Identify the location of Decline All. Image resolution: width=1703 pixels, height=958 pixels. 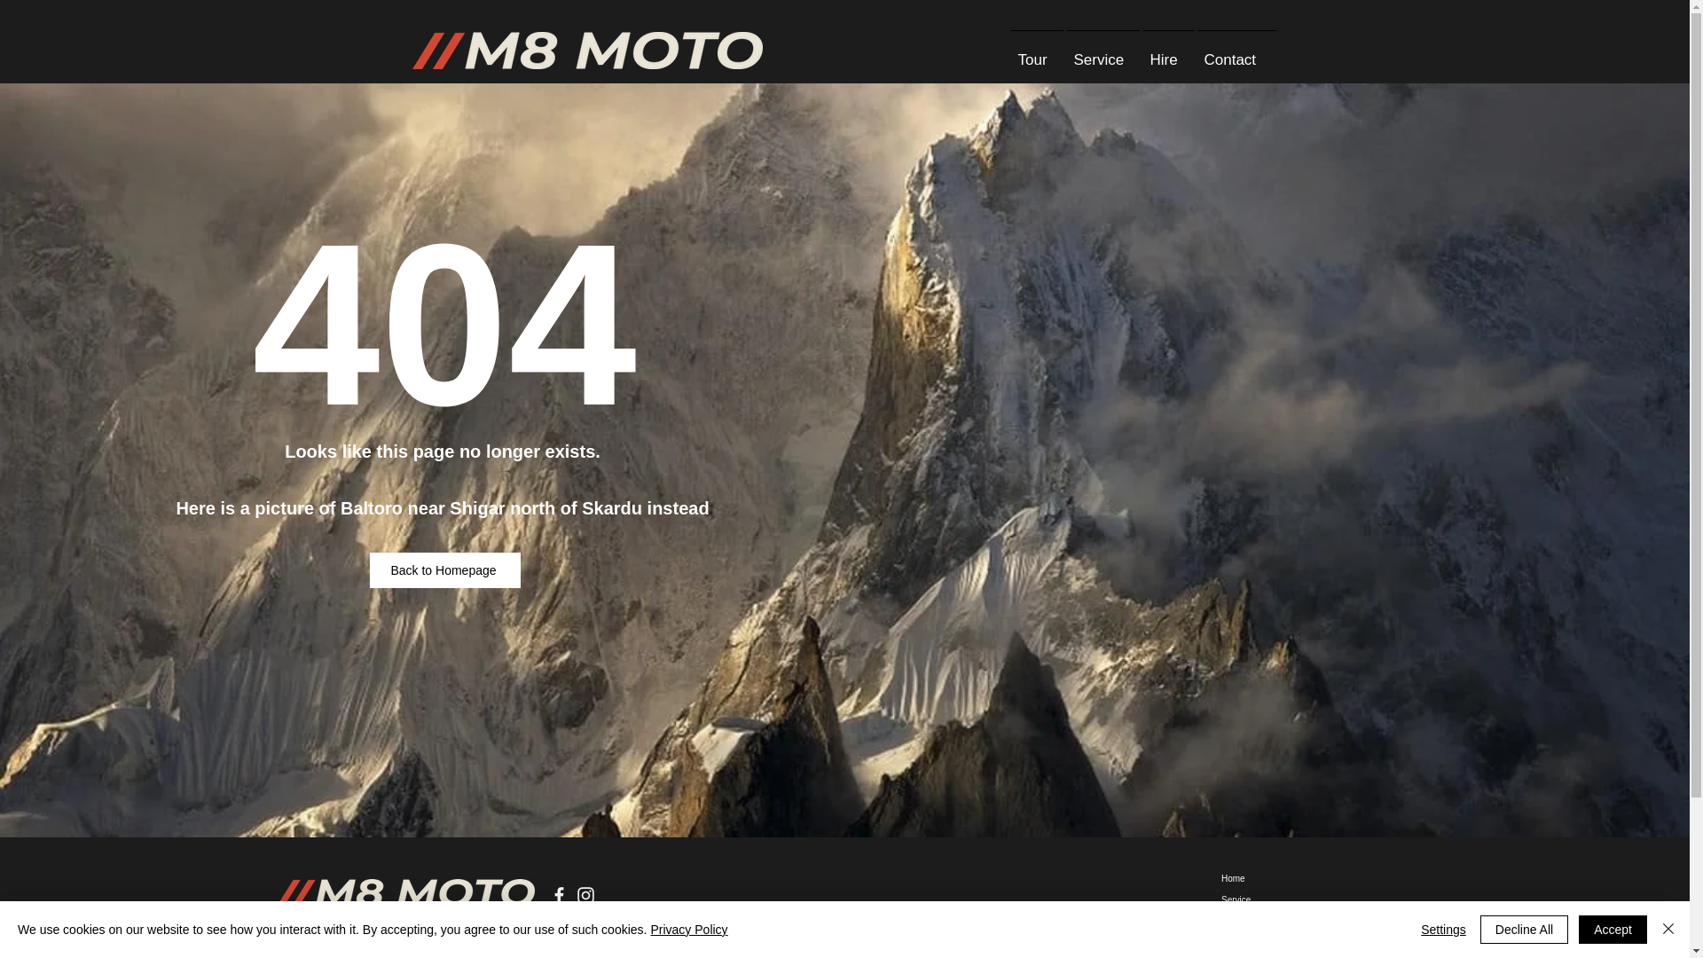
(1524, 930).